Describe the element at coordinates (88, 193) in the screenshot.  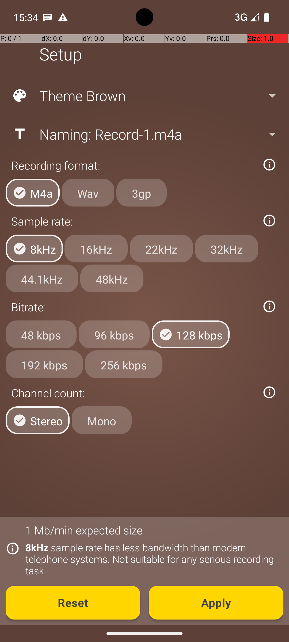
I see `Wav` at that location.